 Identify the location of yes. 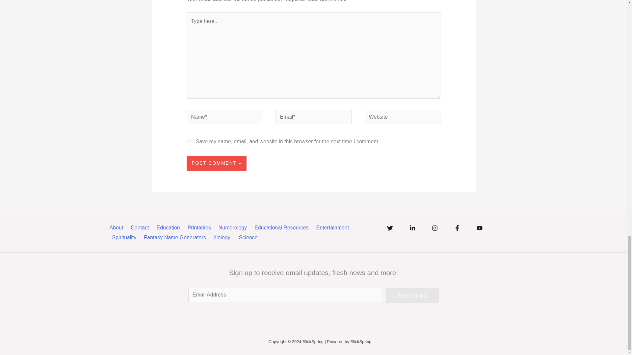
(188, 141).